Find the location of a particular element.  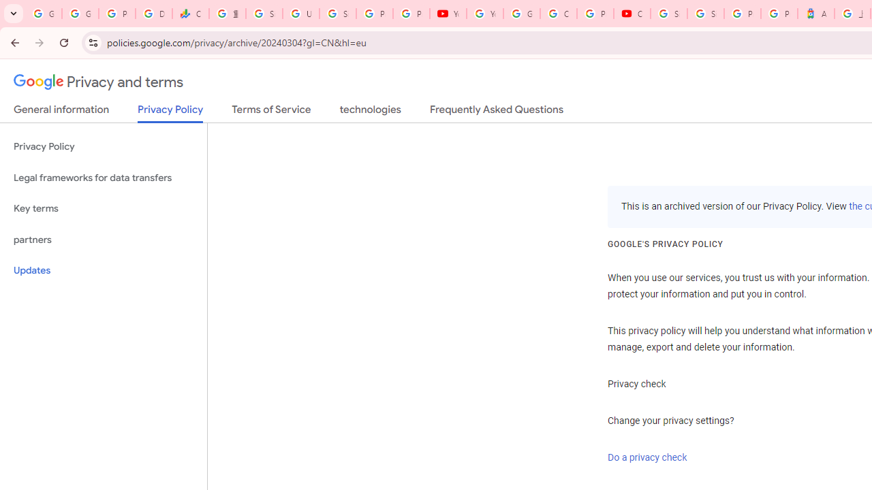

YouTube is located at coordinates (448, 14).